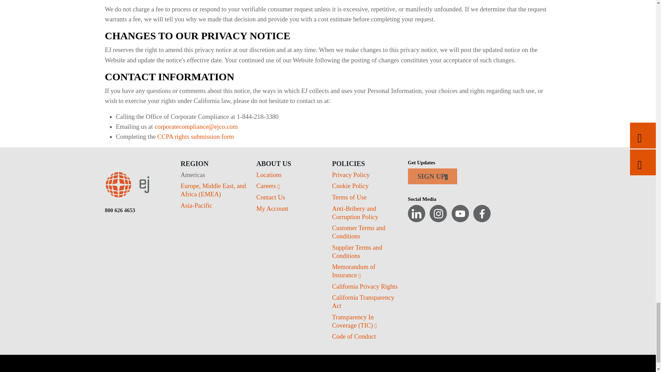  What do you see at coordinates (438, 214) in the screenshot?
I see `Follow us on Instagram` at bounding box center [438, 214].